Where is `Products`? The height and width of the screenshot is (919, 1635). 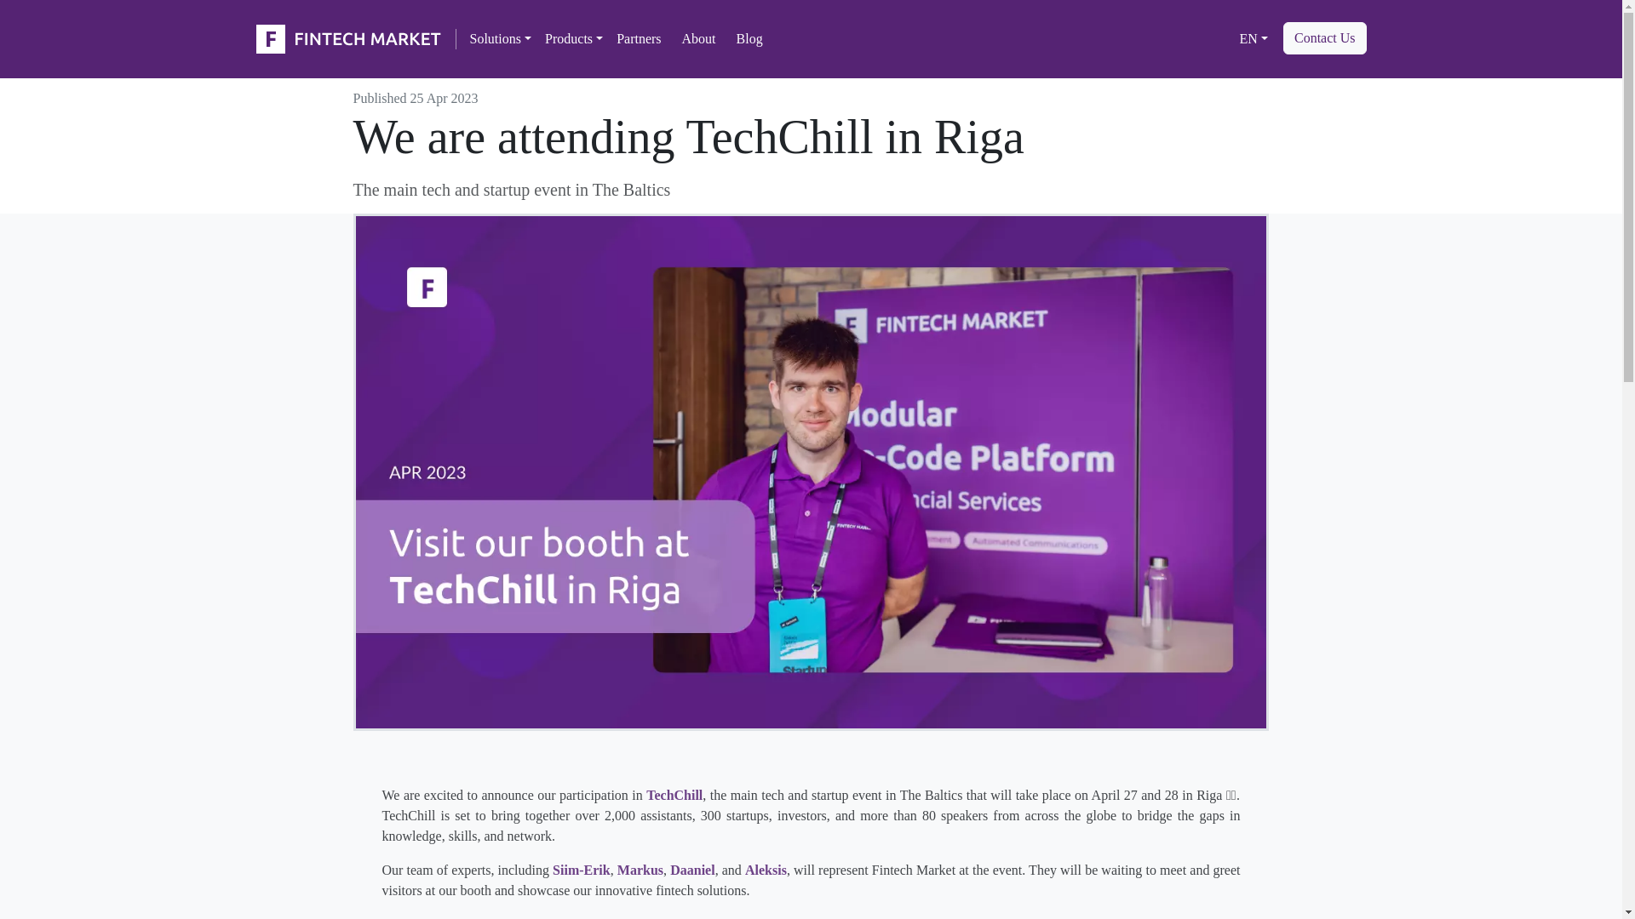 Products is located at coordinates (574, 38).